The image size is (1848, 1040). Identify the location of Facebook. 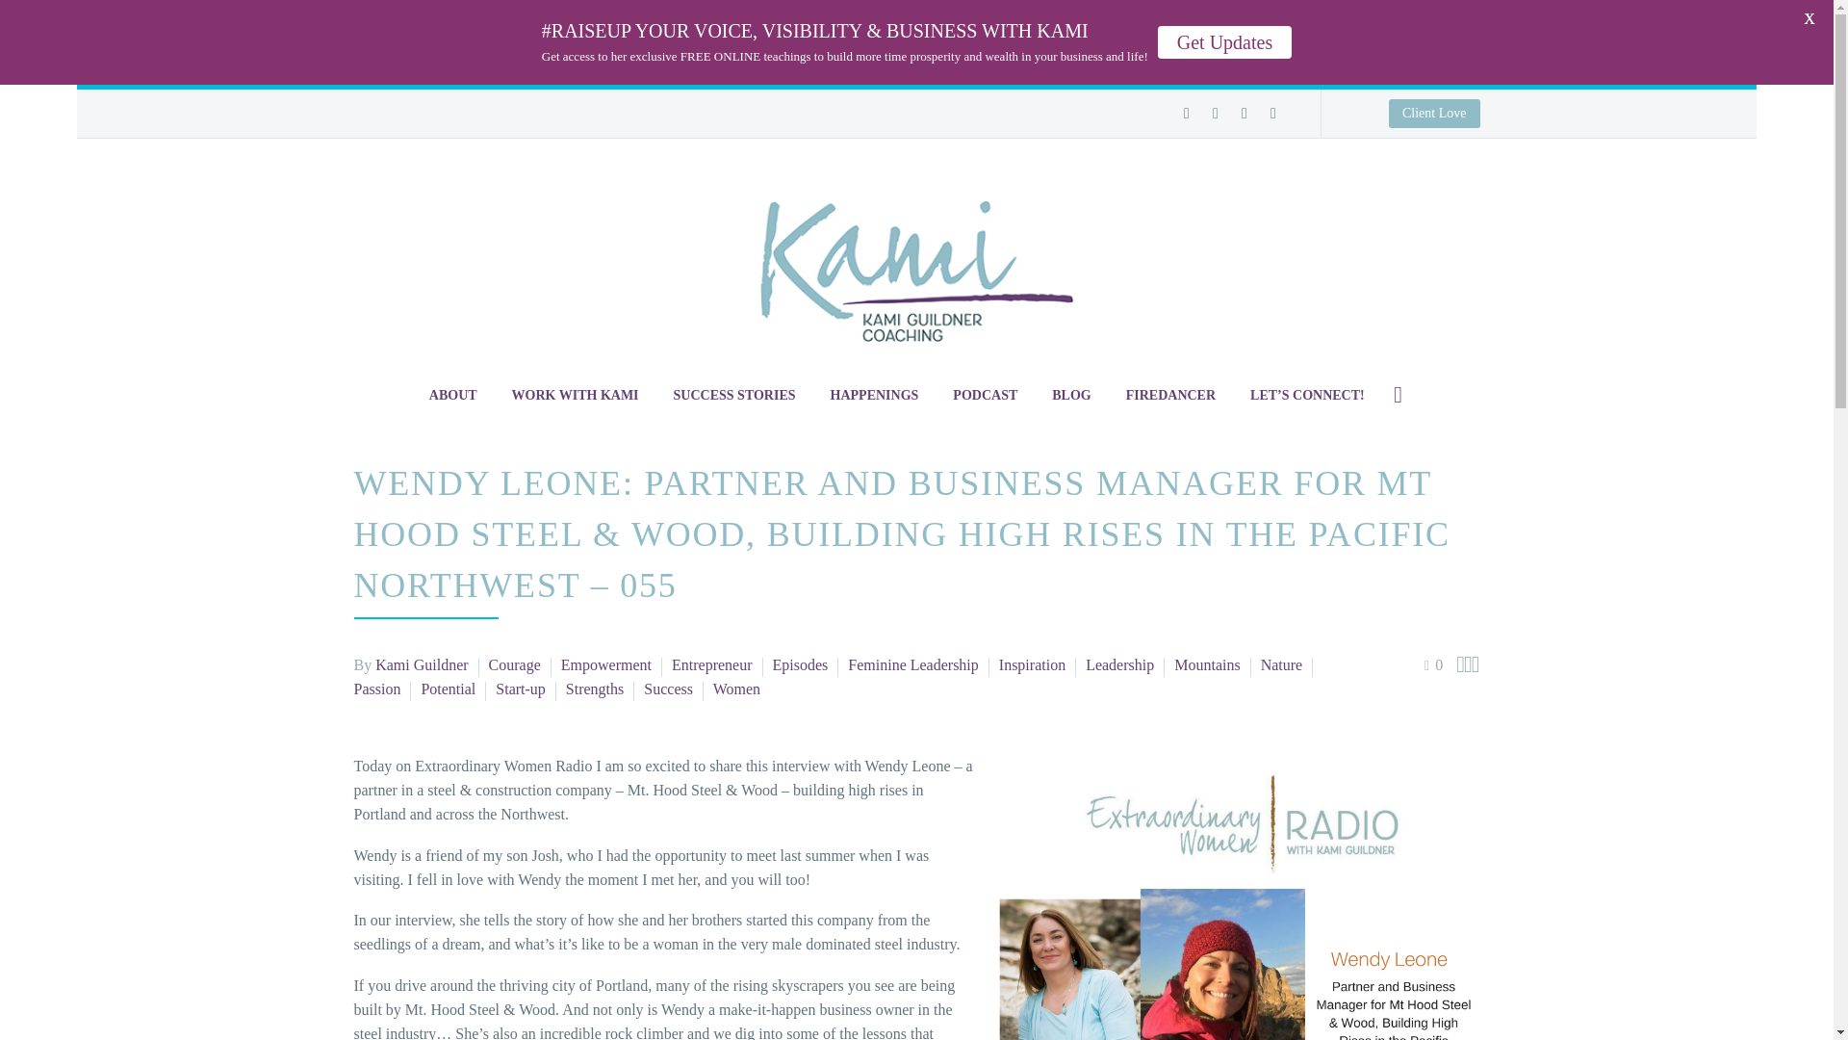
(1186, 114).